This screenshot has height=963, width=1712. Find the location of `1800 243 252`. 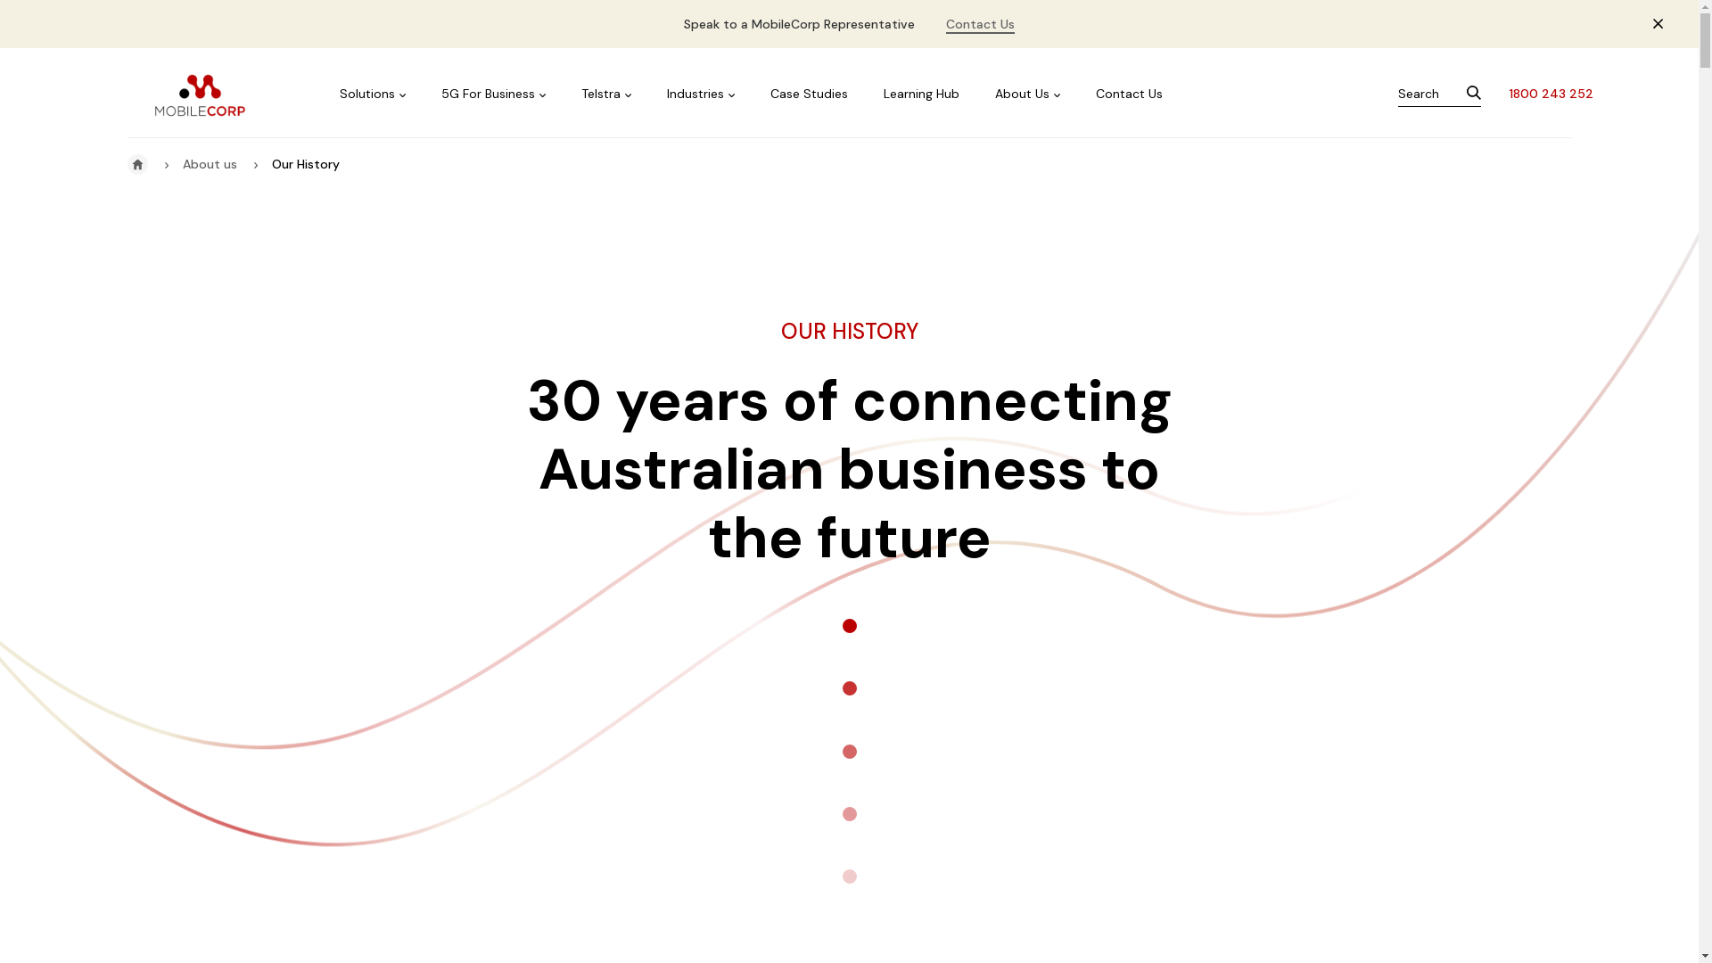

1800 243 252 is located at coordinates (1551, 94).